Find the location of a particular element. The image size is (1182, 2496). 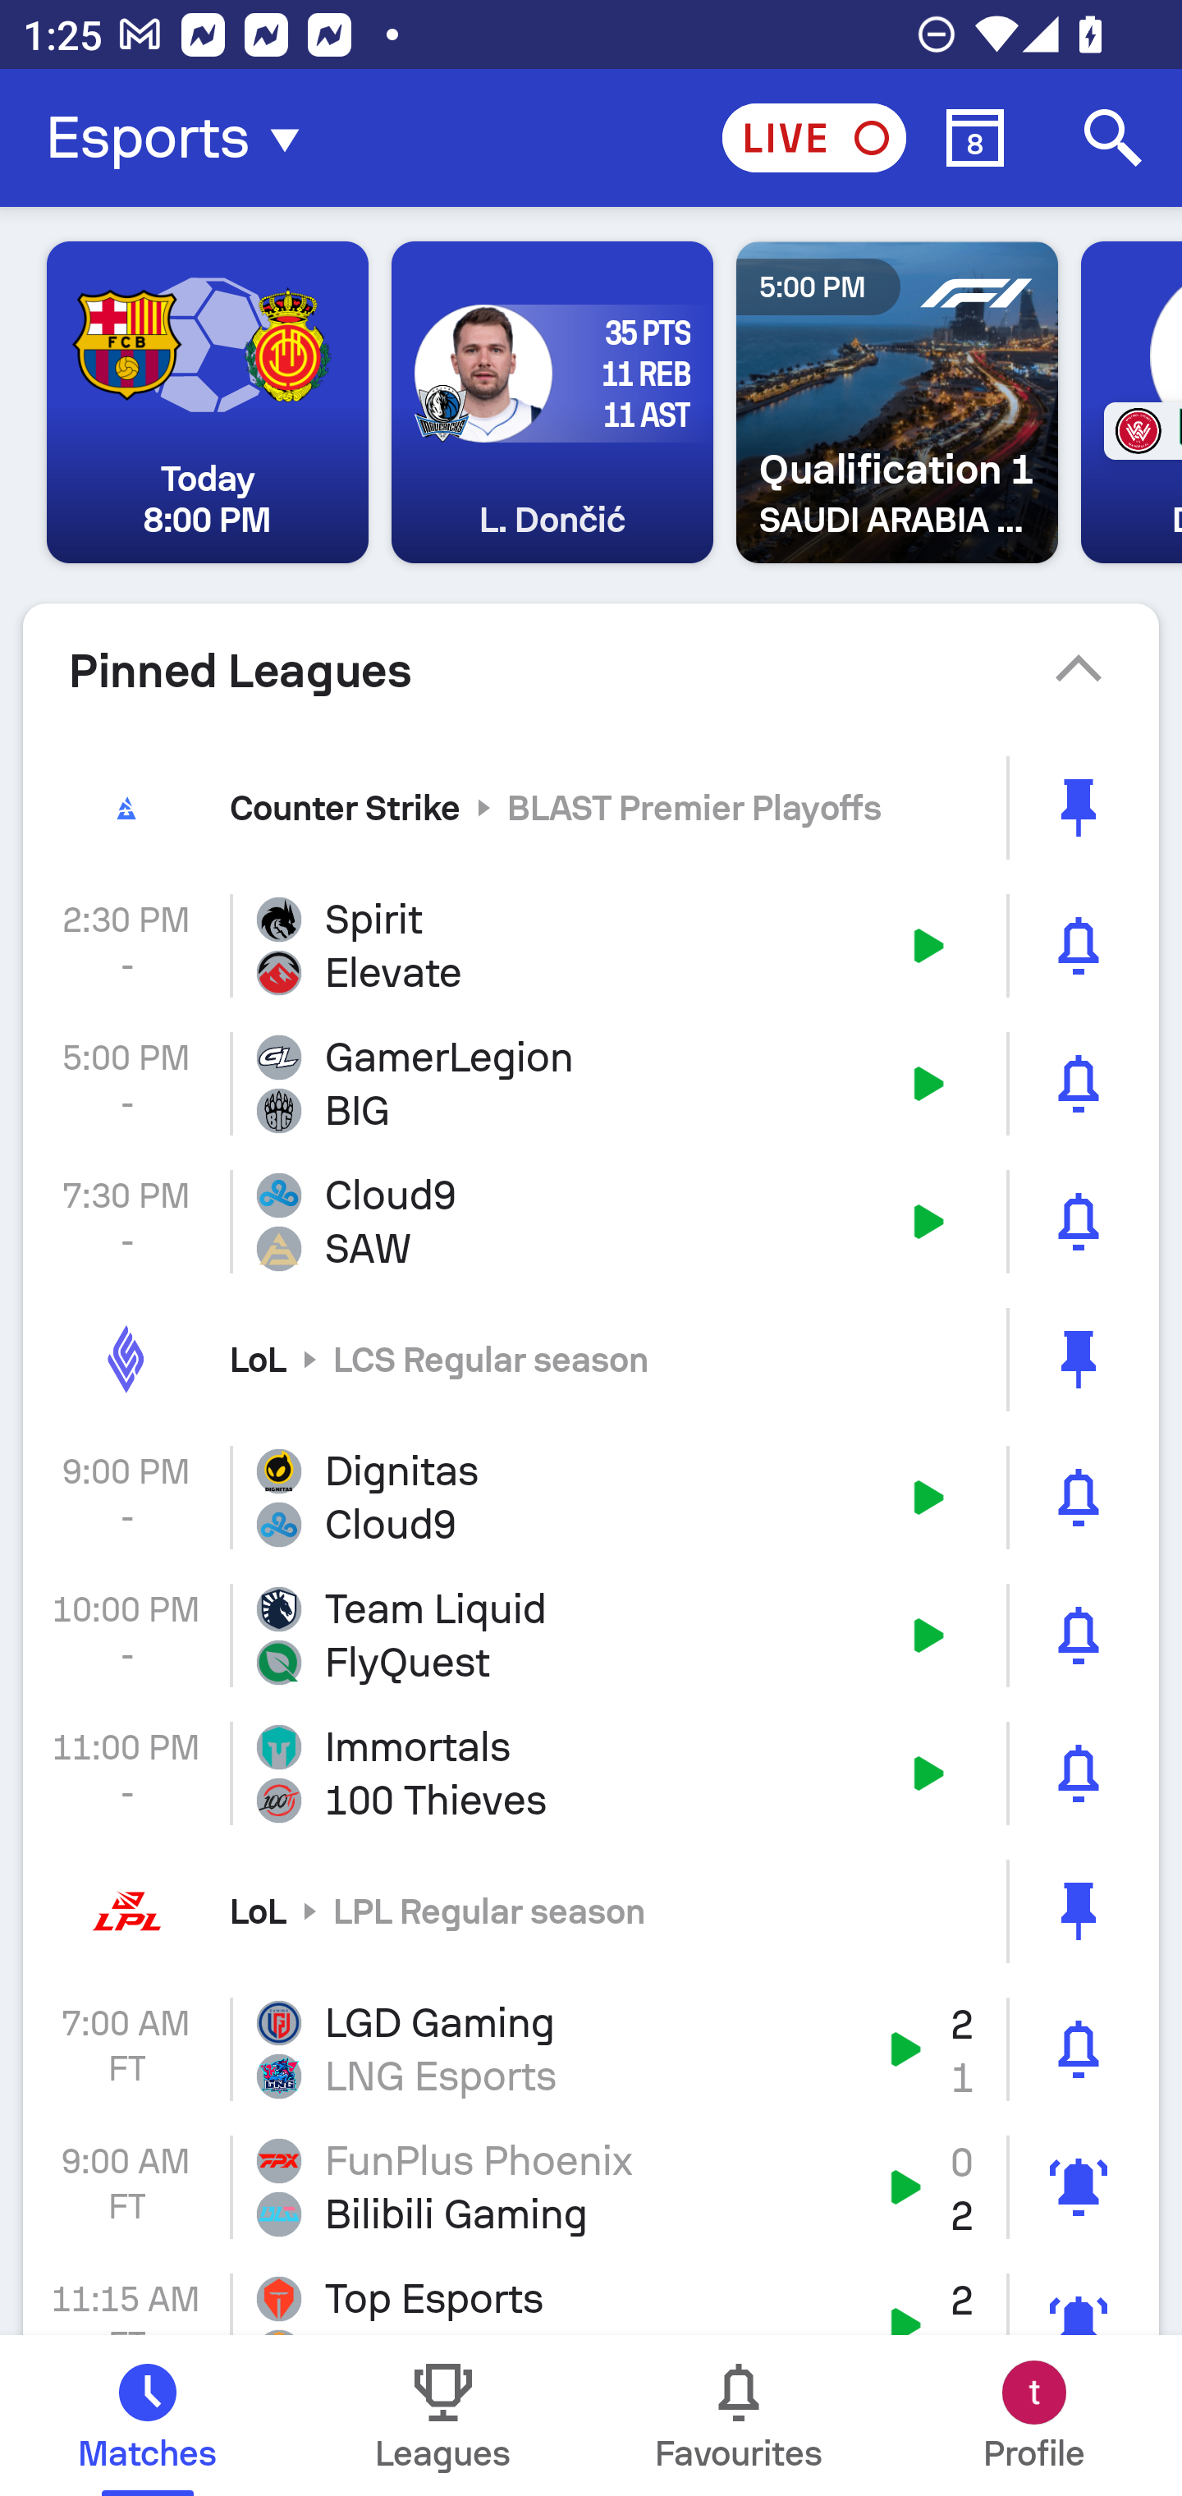

11:00 PM - Immortals 100 Thieves is located at coordinates (591, 1773).